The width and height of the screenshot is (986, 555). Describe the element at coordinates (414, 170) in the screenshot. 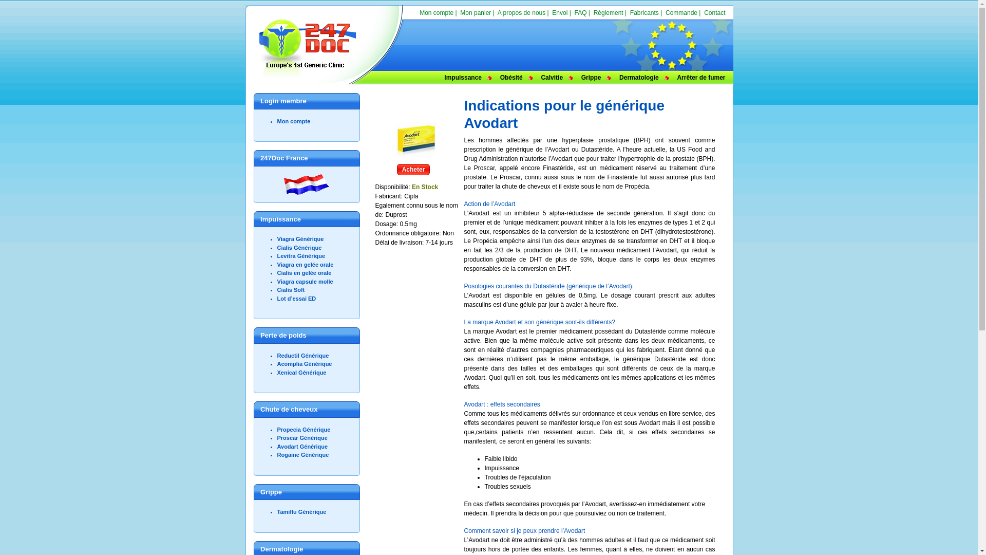

I see `Acheter` at that location.